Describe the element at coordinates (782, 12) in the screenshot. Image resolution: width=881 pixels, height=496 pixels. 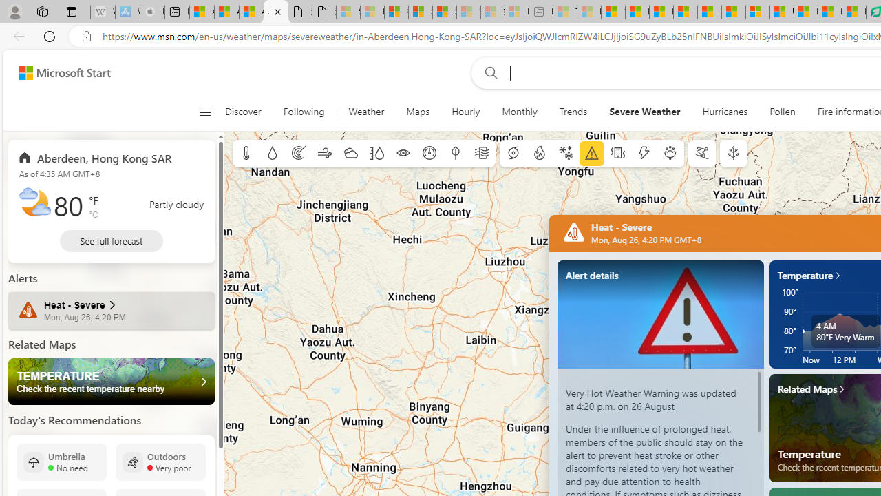
I see `US Heat Deaths Soared To Record High Last Year` at that location.